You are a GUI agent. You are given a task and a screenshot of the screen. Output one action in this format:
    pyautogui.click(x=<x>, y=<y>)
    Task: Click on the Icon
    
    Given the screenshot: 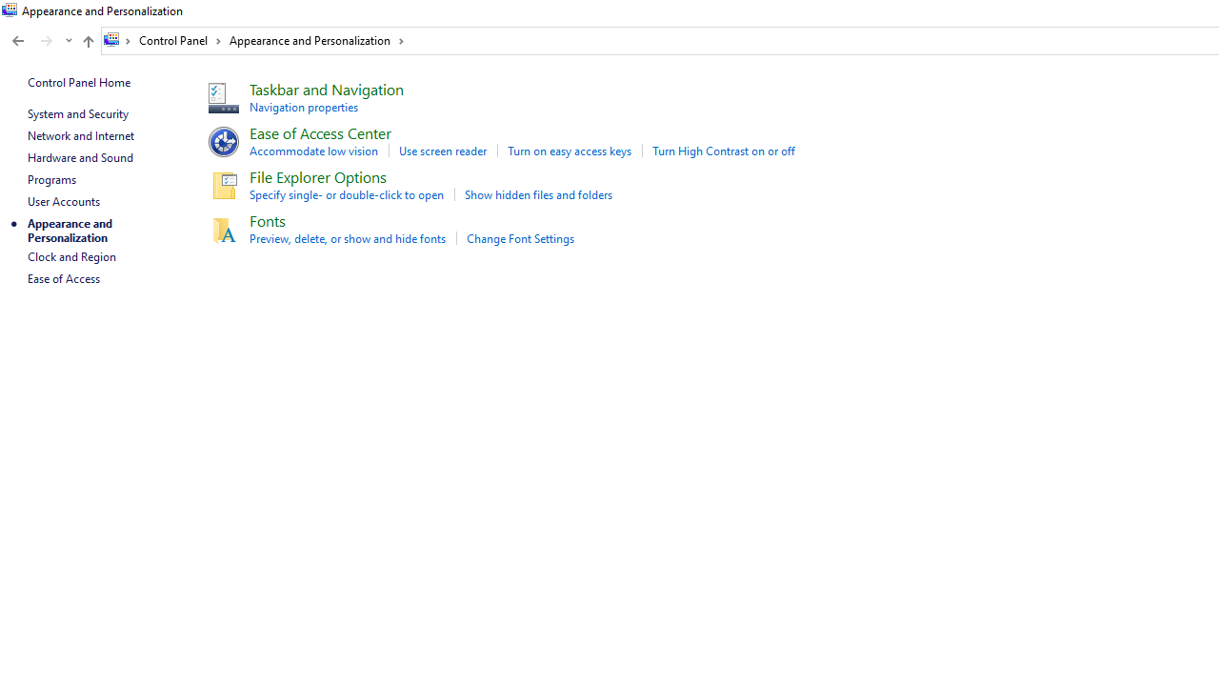 What is the action you would take?
    pyautogui.click(x=221, y=229)
    